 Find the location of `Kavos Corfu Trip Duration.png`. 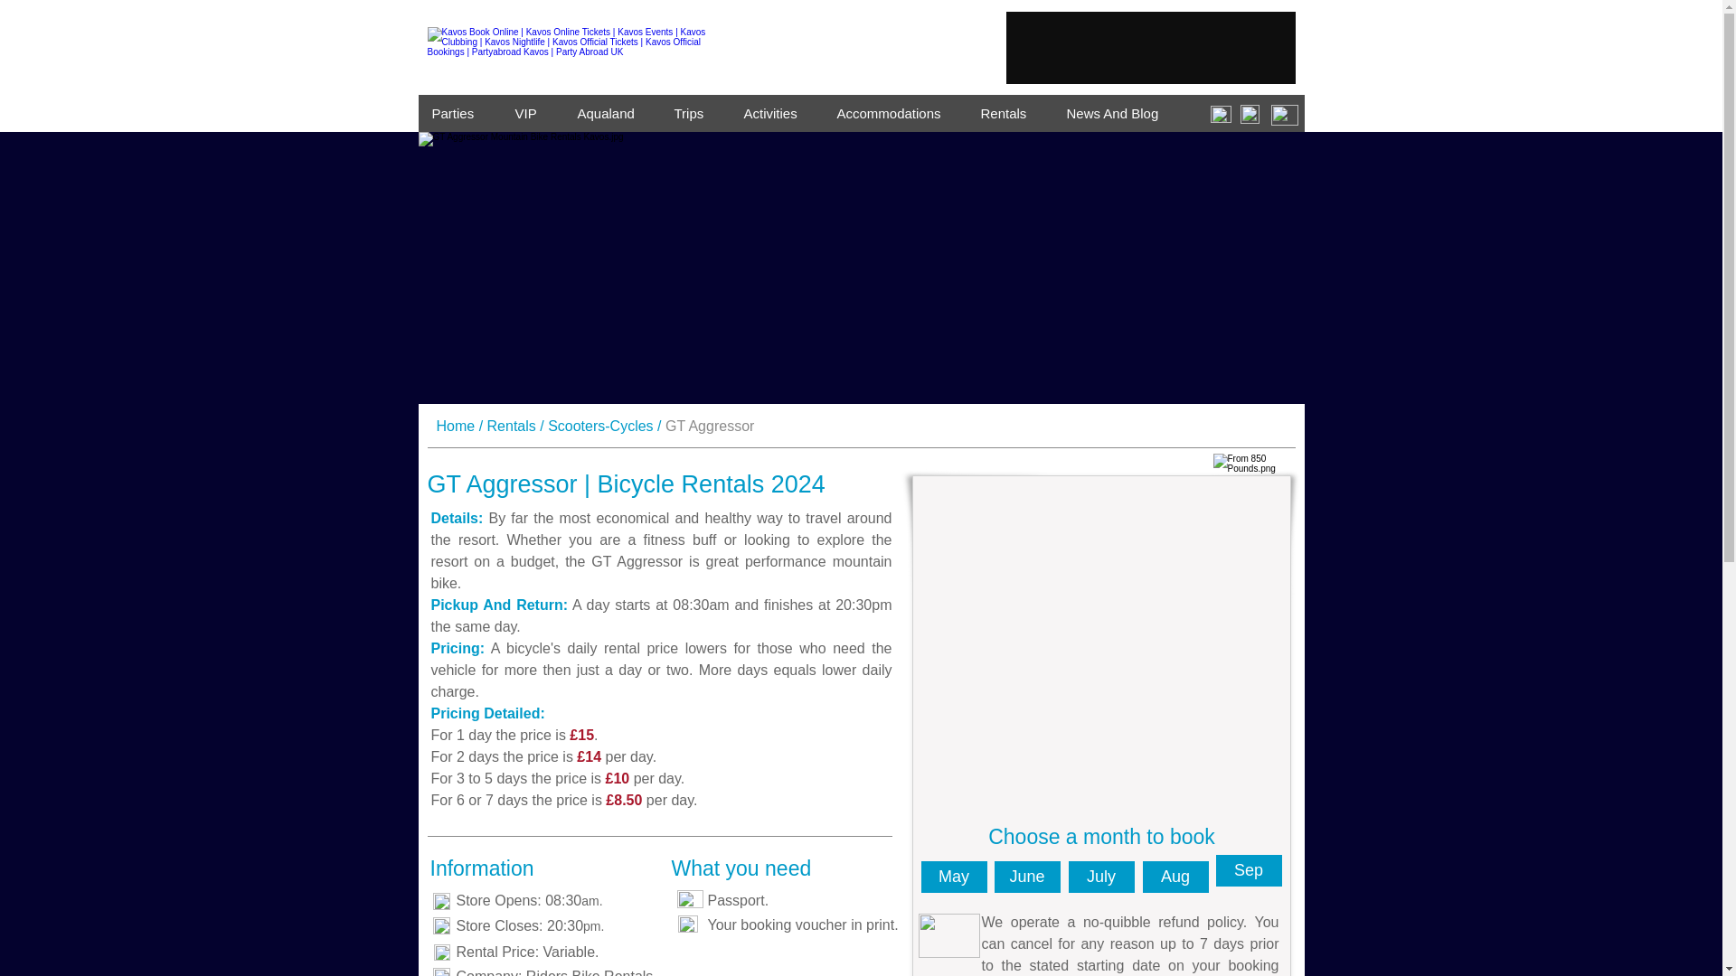

Kavos Corfu Trip Duration.png is located at coordinates (441, 925).